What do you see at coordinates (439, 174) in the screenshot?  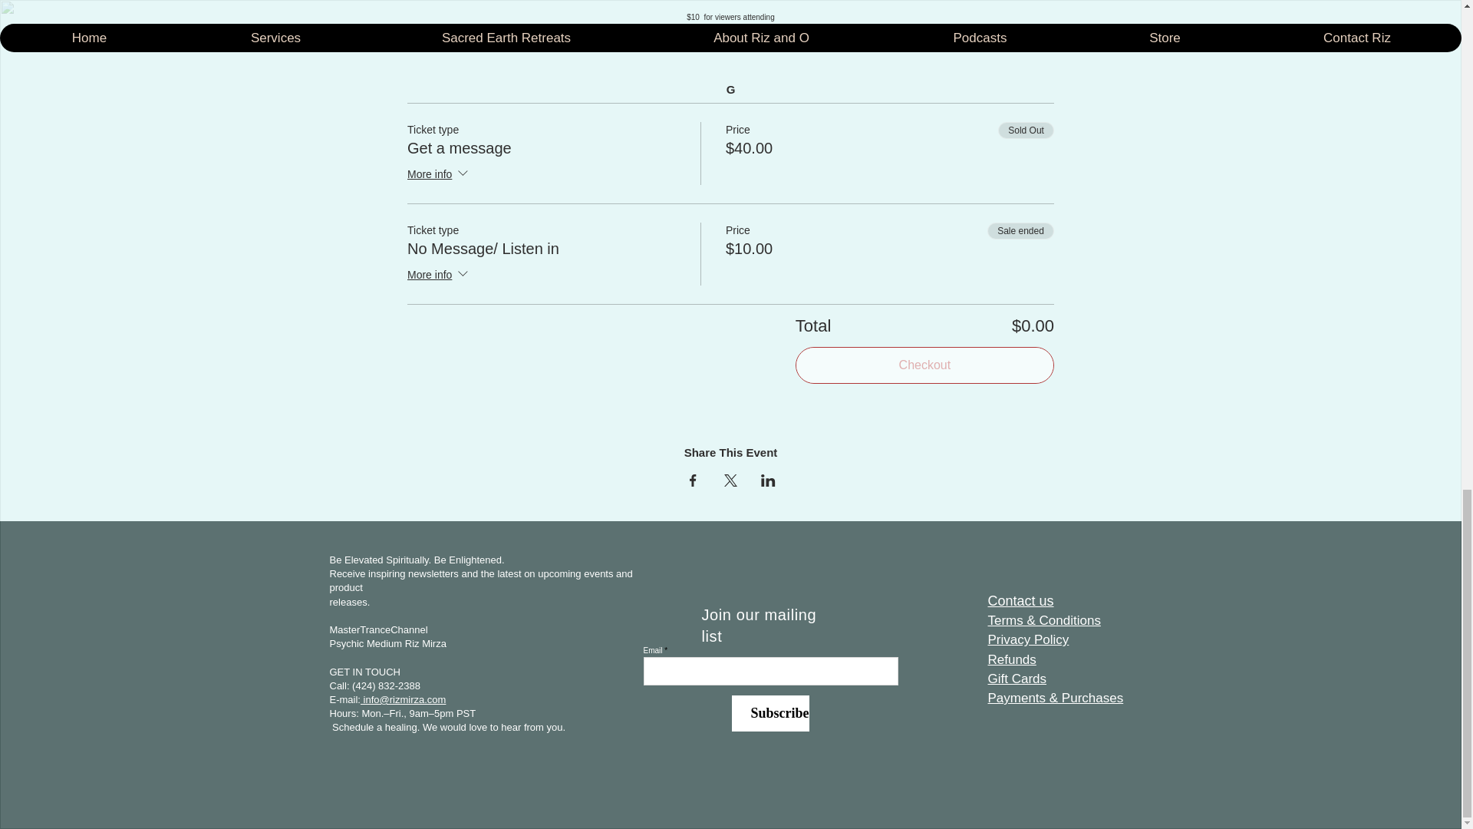 I see `More info` at bounding box center [439, 174].